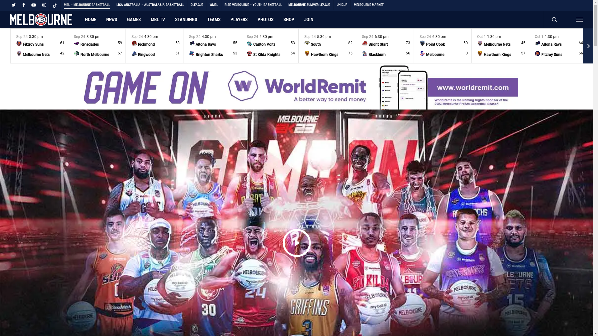 This screenshot has width=598, height=336. Describe the element at coordinates (297, 243) in the screenshot. I see `Play Video` at that location.